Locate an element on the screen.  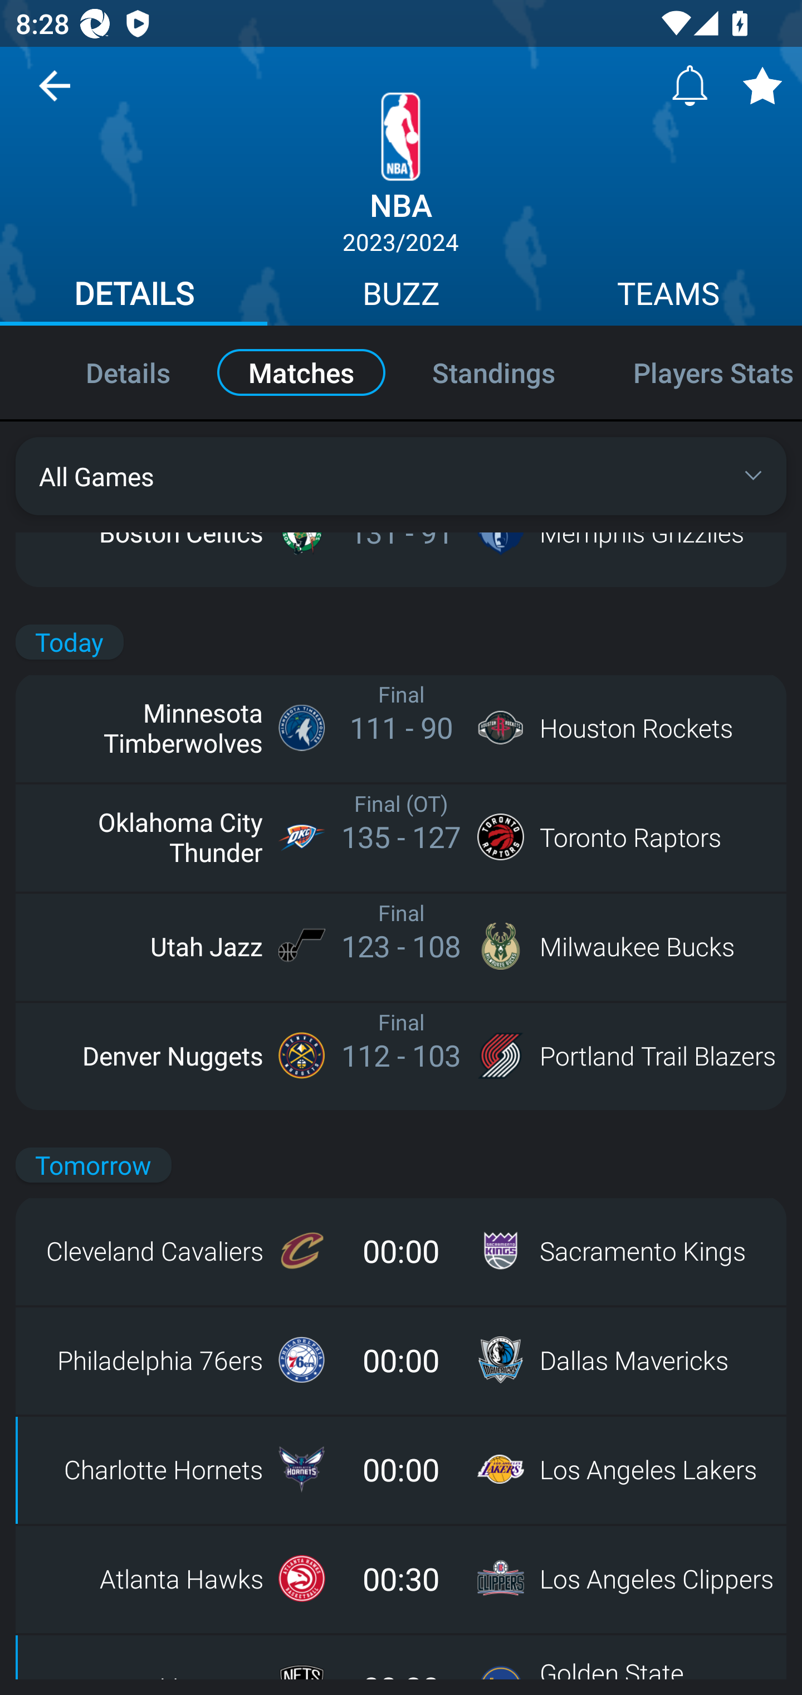
Cleveland Cavaliers 00:00 Sacramento Kings is located at coordinates (401, 1251).